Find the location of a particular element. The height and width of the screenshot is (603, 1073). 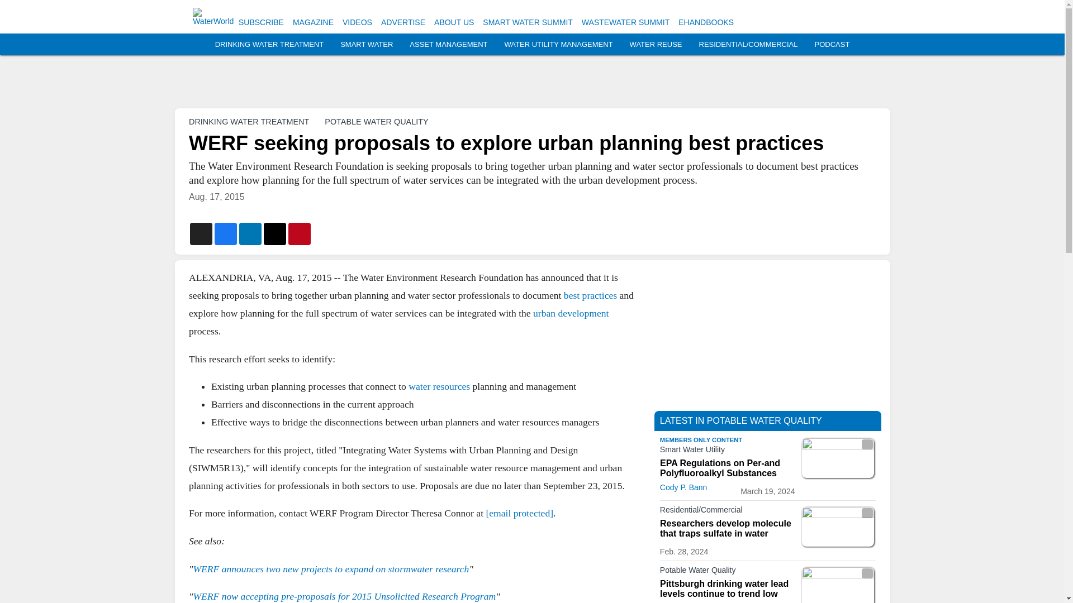

WATER REUSE is located at coordinates (656, 45).